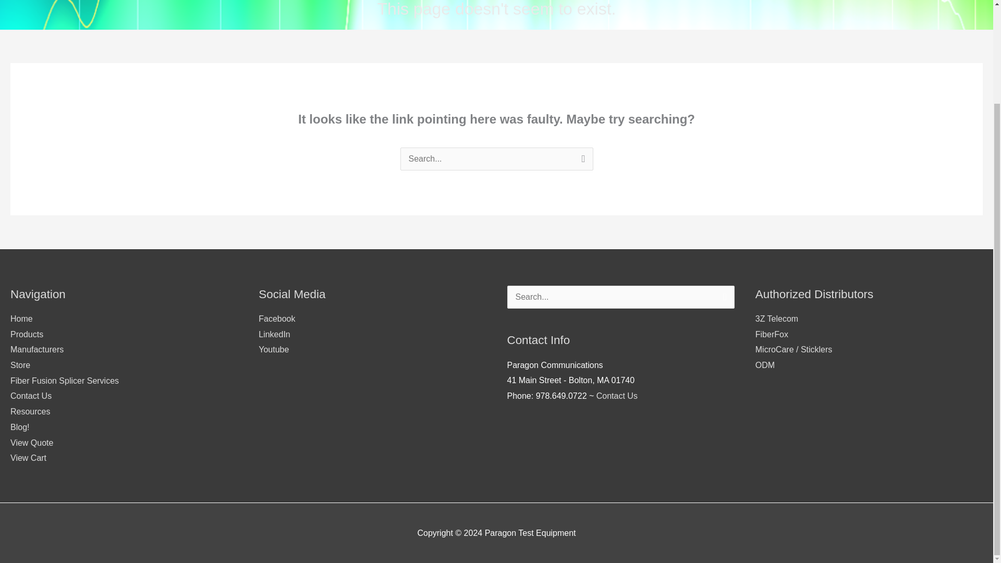 The height and width of the screenshot is (563, 1001). Describe the element at coordinates (20, 365) in the screenshot. I see `Store` at that location.